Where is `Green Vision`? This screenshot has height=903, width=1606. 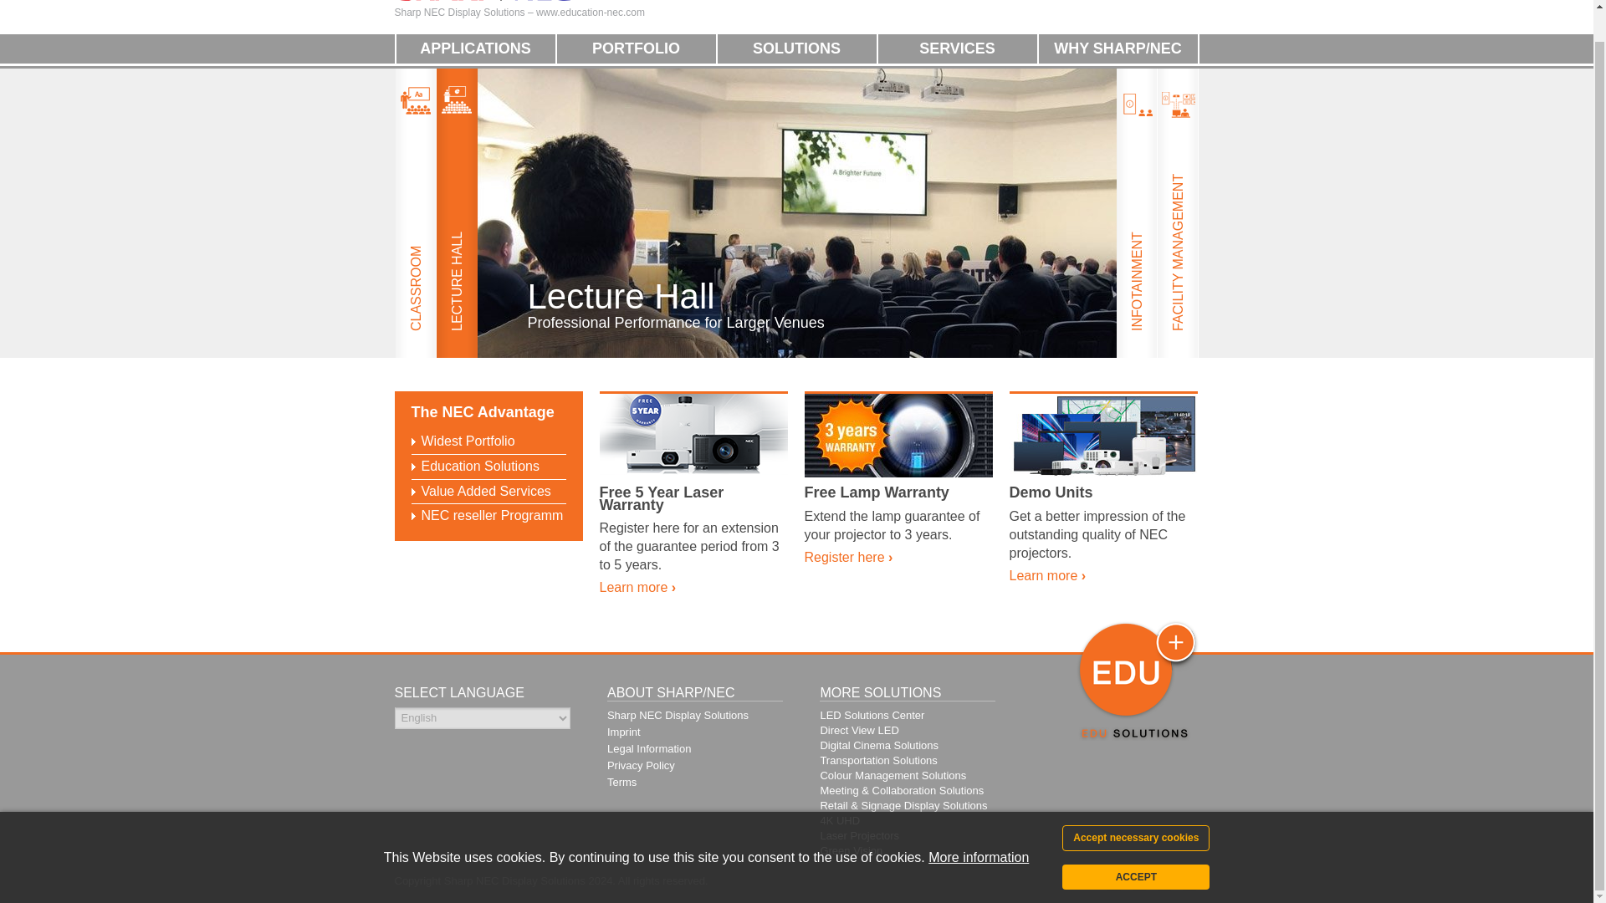 Green Vision is located at coordinates (850, 849).